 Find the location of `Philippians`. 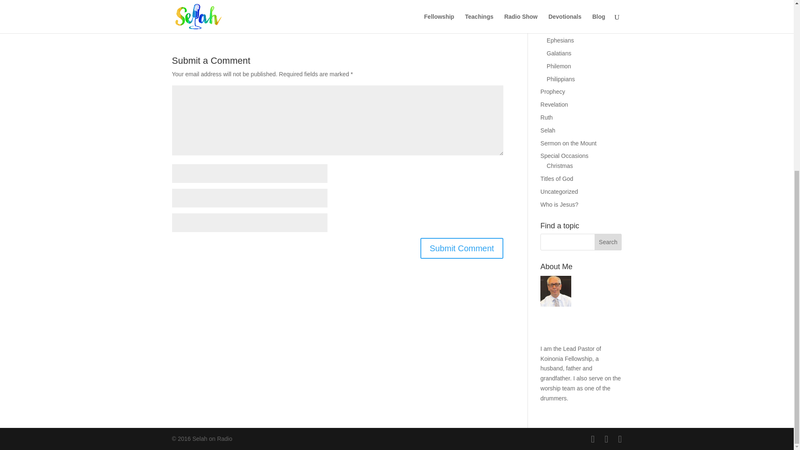

Philippians is located at coordinates (561, 79).